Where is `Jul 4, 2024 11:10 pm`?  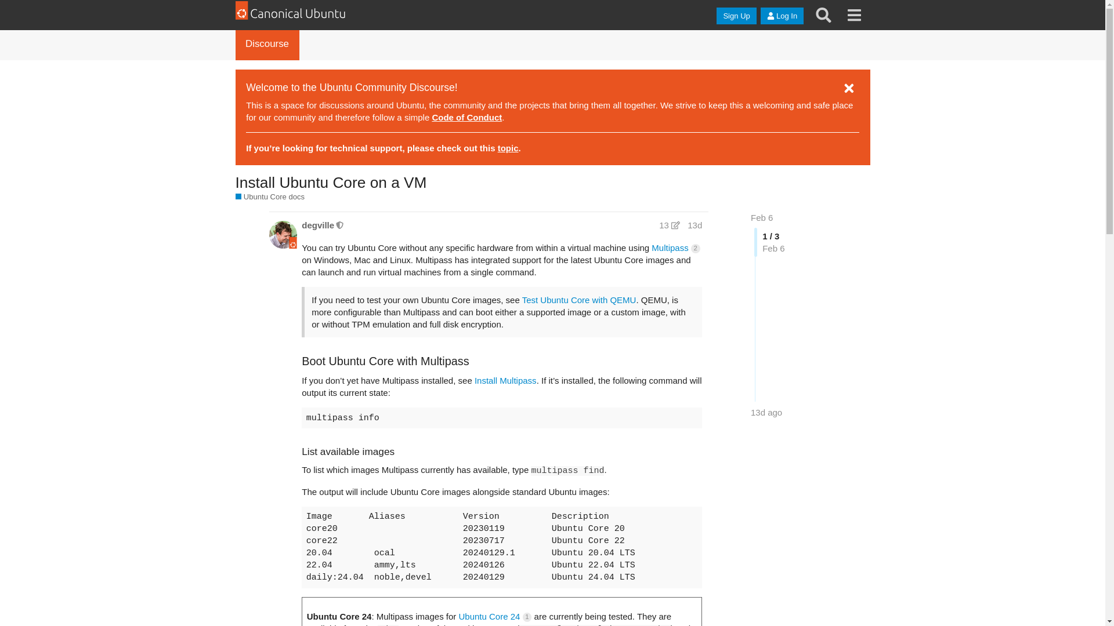 Jul 4, 2024 11:10 pm is located at coordinates (766, 413).